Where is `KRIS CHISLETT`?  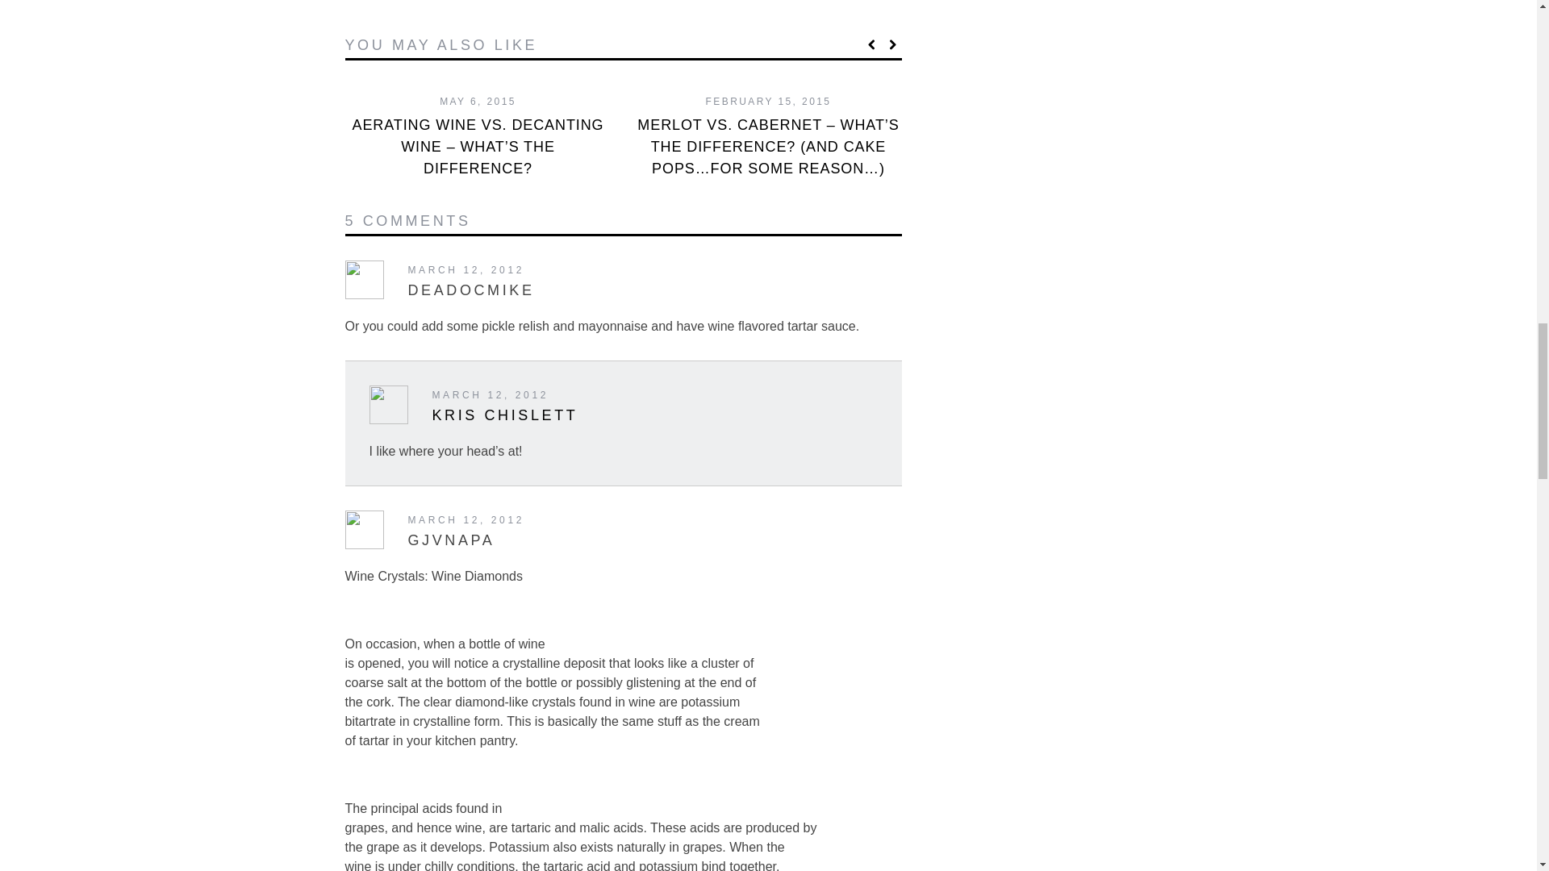 KRIS CHISLETT is located at coordinates (505, 415).